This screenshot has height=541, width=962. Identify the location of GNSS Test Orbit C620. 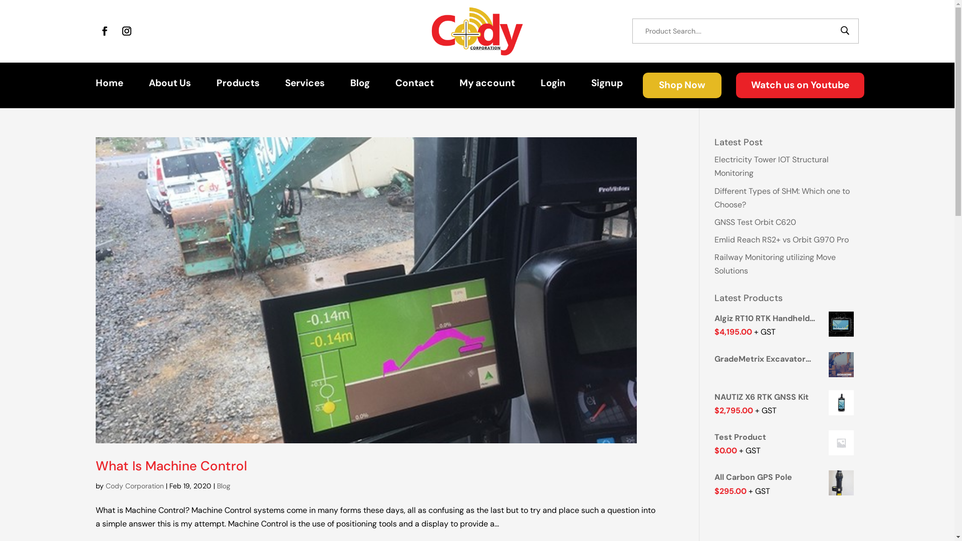
(756, 222).